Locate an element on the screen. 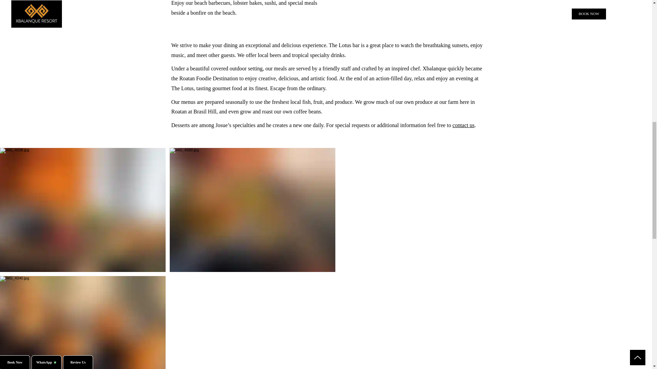 The image size is (657, 369). contact us is located at coordinates (463, 125).